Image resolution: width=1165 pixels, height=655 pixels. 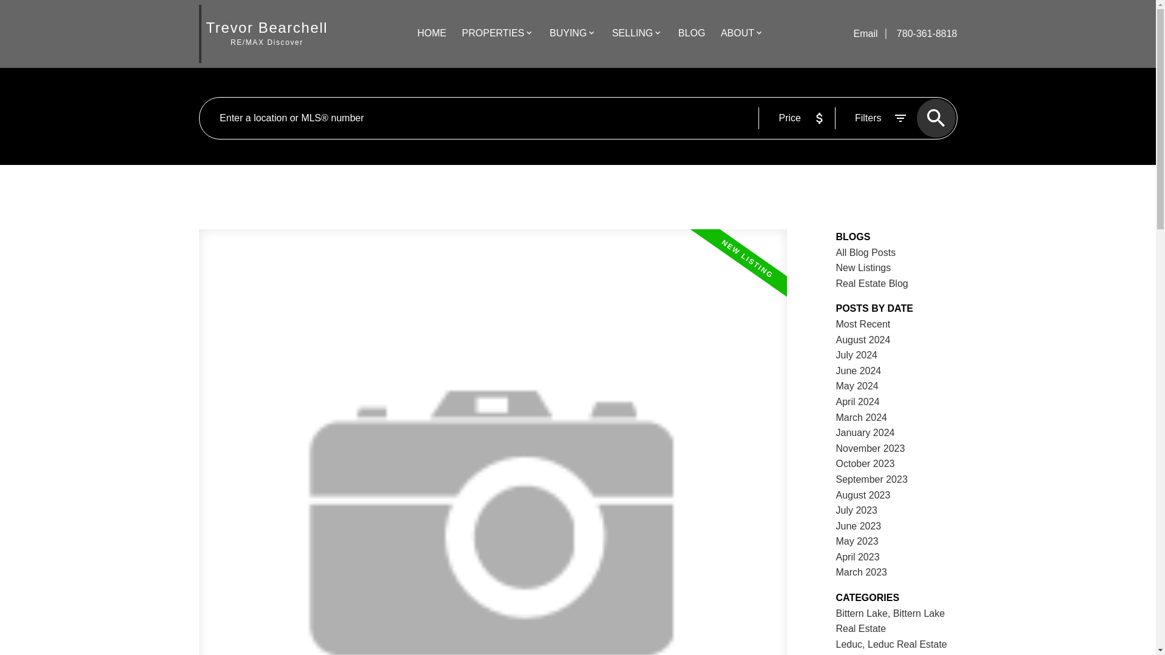 I want to click on ABOUT, so click(x=737, y=34).